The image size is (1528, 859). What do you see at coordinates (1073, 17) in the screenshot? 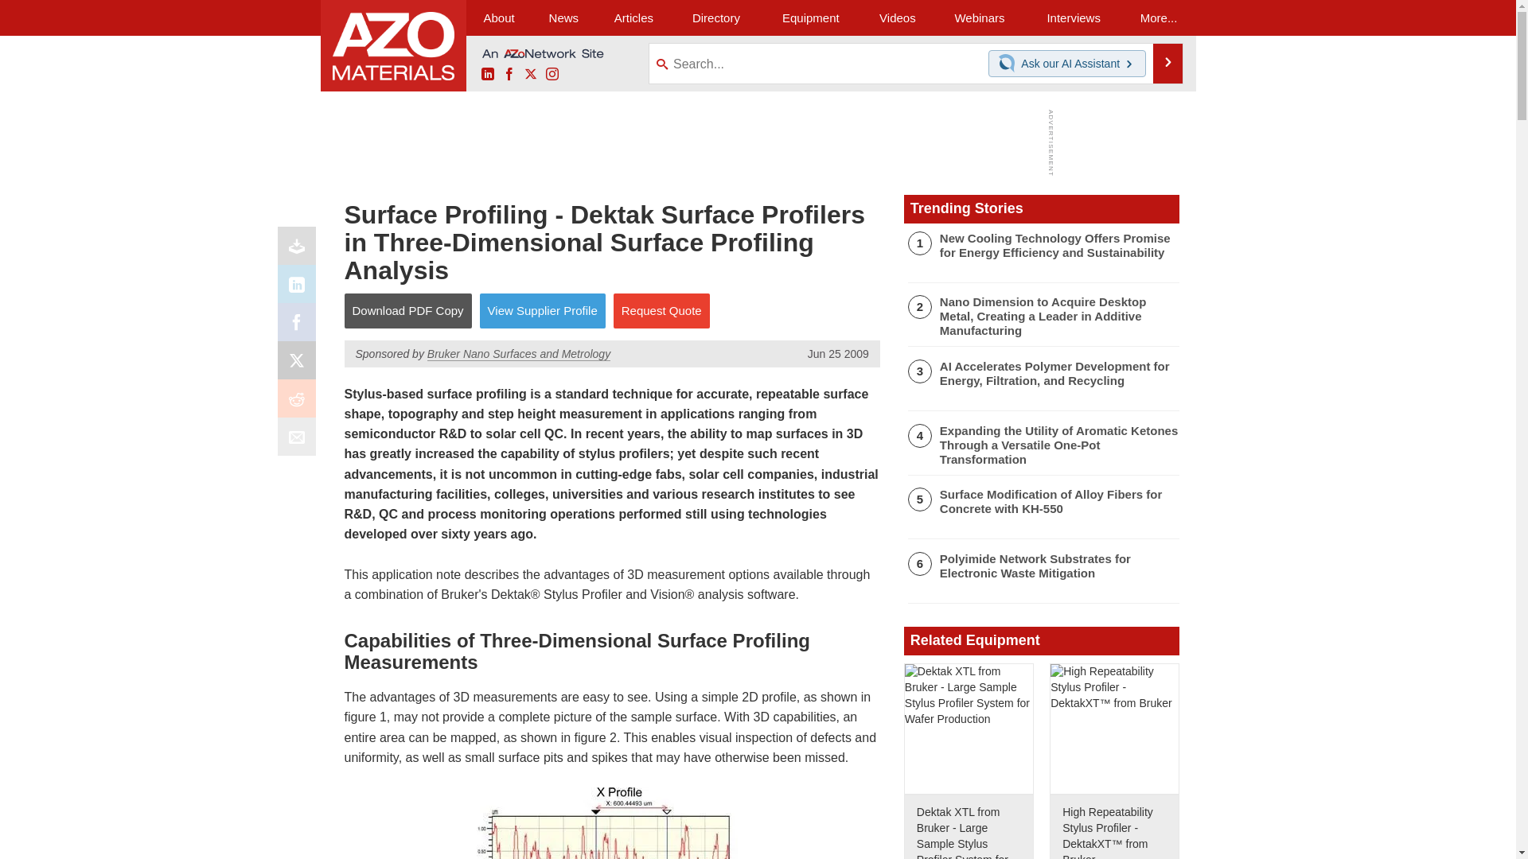
I see `Interviews` at bounding box center [1073, 17].